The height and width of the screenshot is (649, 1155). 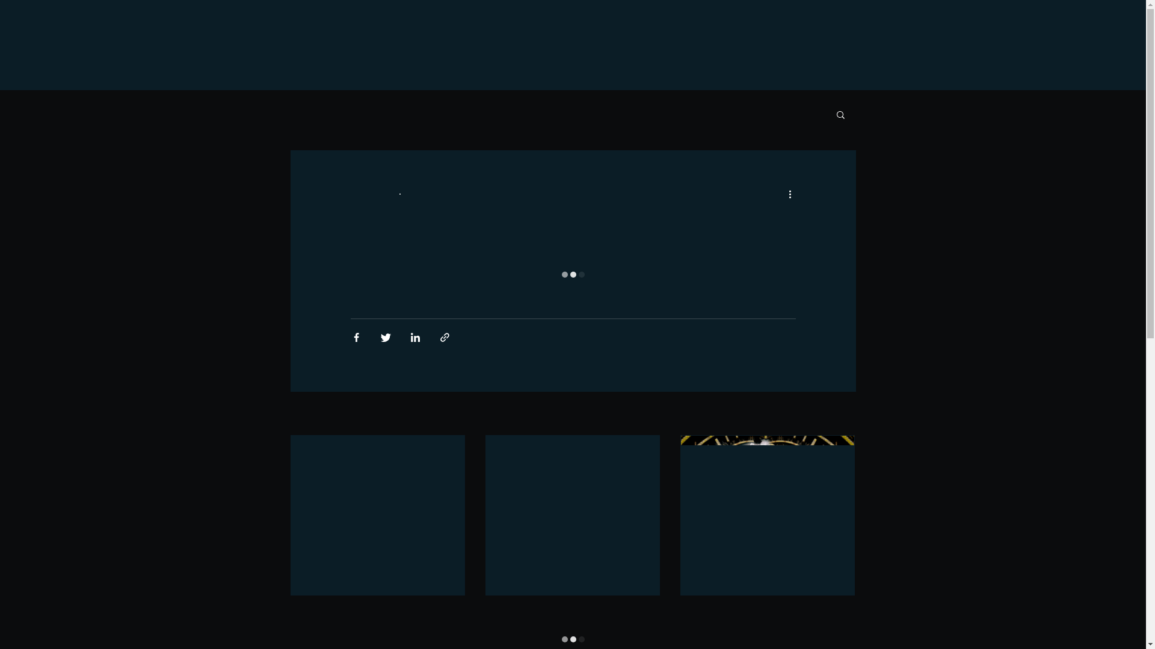 I want to click on LATEST REVIEW, so click(x=681, y=28).